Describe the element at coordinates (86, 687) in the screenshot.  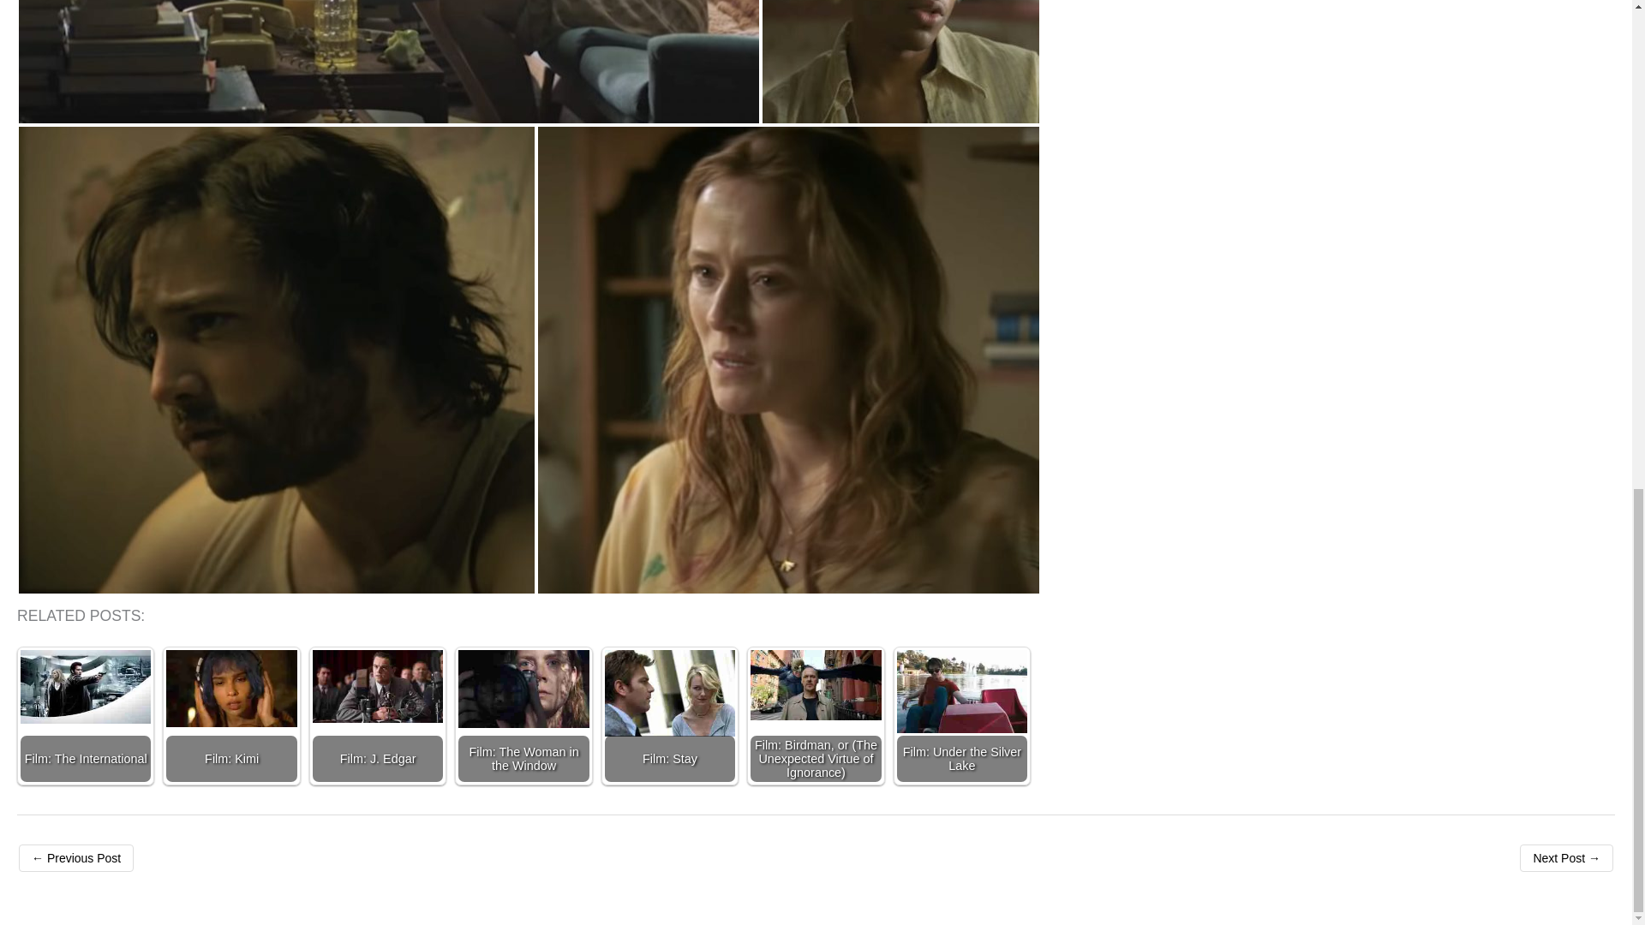
I see `Film:  The International` at that location.